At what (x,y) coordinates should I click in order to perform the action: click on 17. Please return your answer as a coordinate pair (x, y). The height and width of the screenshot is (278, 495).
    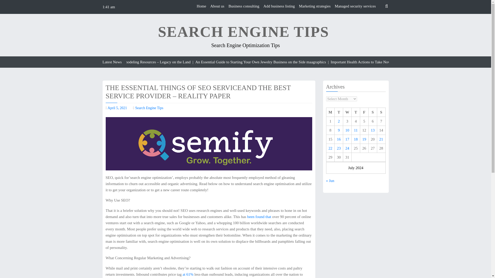
    Looking at the image, I should click on (348, 139).